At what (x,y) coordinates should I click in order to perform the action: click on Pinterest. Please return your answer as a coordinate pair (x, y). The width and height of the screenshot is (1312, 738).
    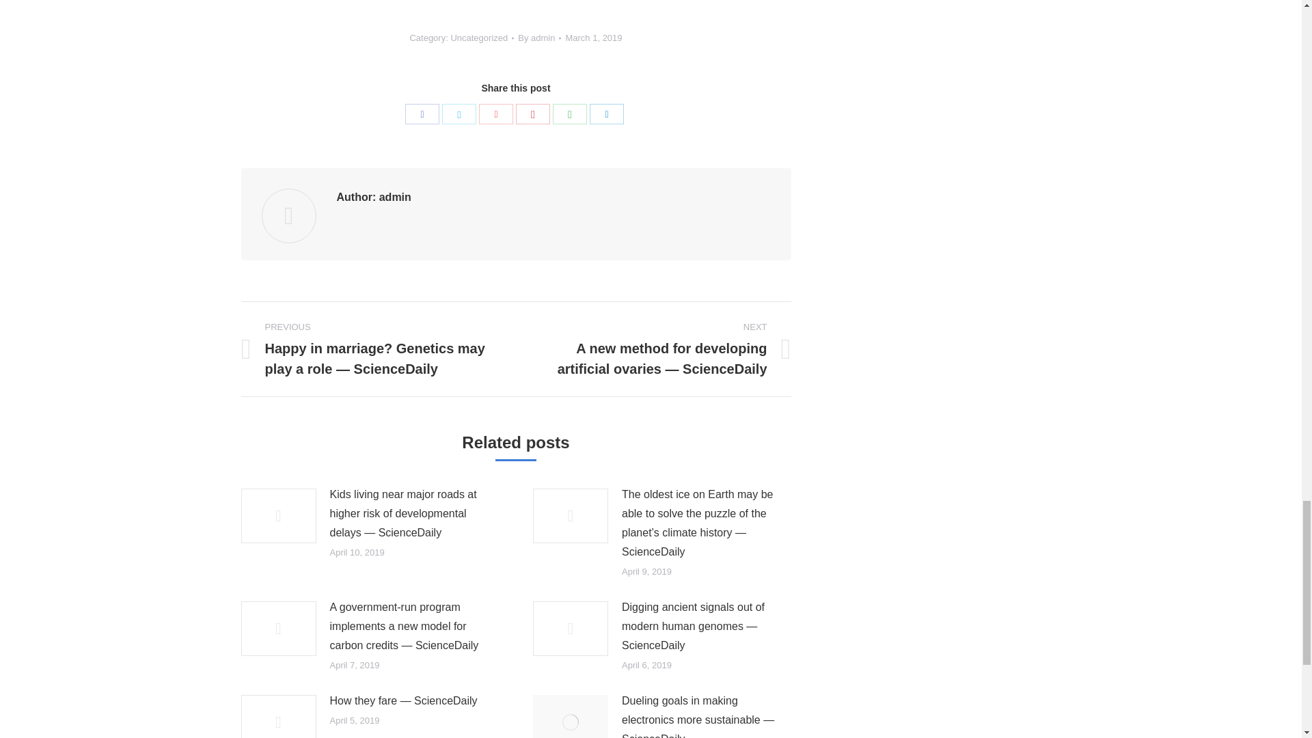
    Looking at the image, I should click on (532, 114).